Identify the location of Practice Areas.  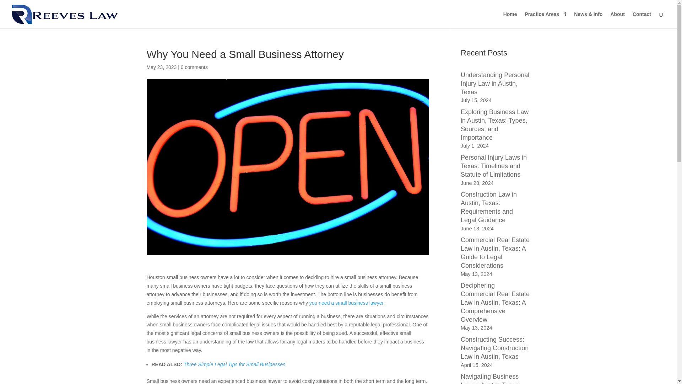
(546, 20).